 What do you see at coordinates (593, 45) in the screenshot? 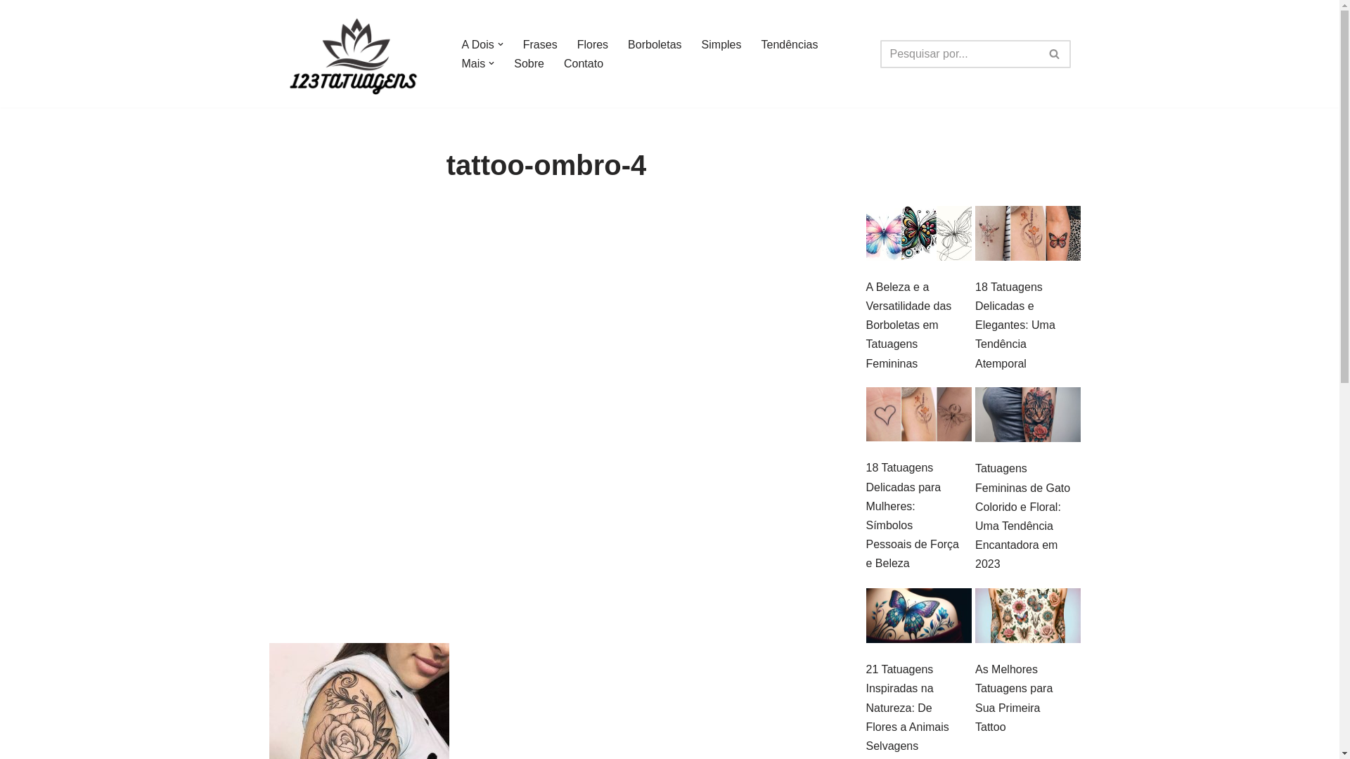
I see `Flores` at bounding box center [593, 45].